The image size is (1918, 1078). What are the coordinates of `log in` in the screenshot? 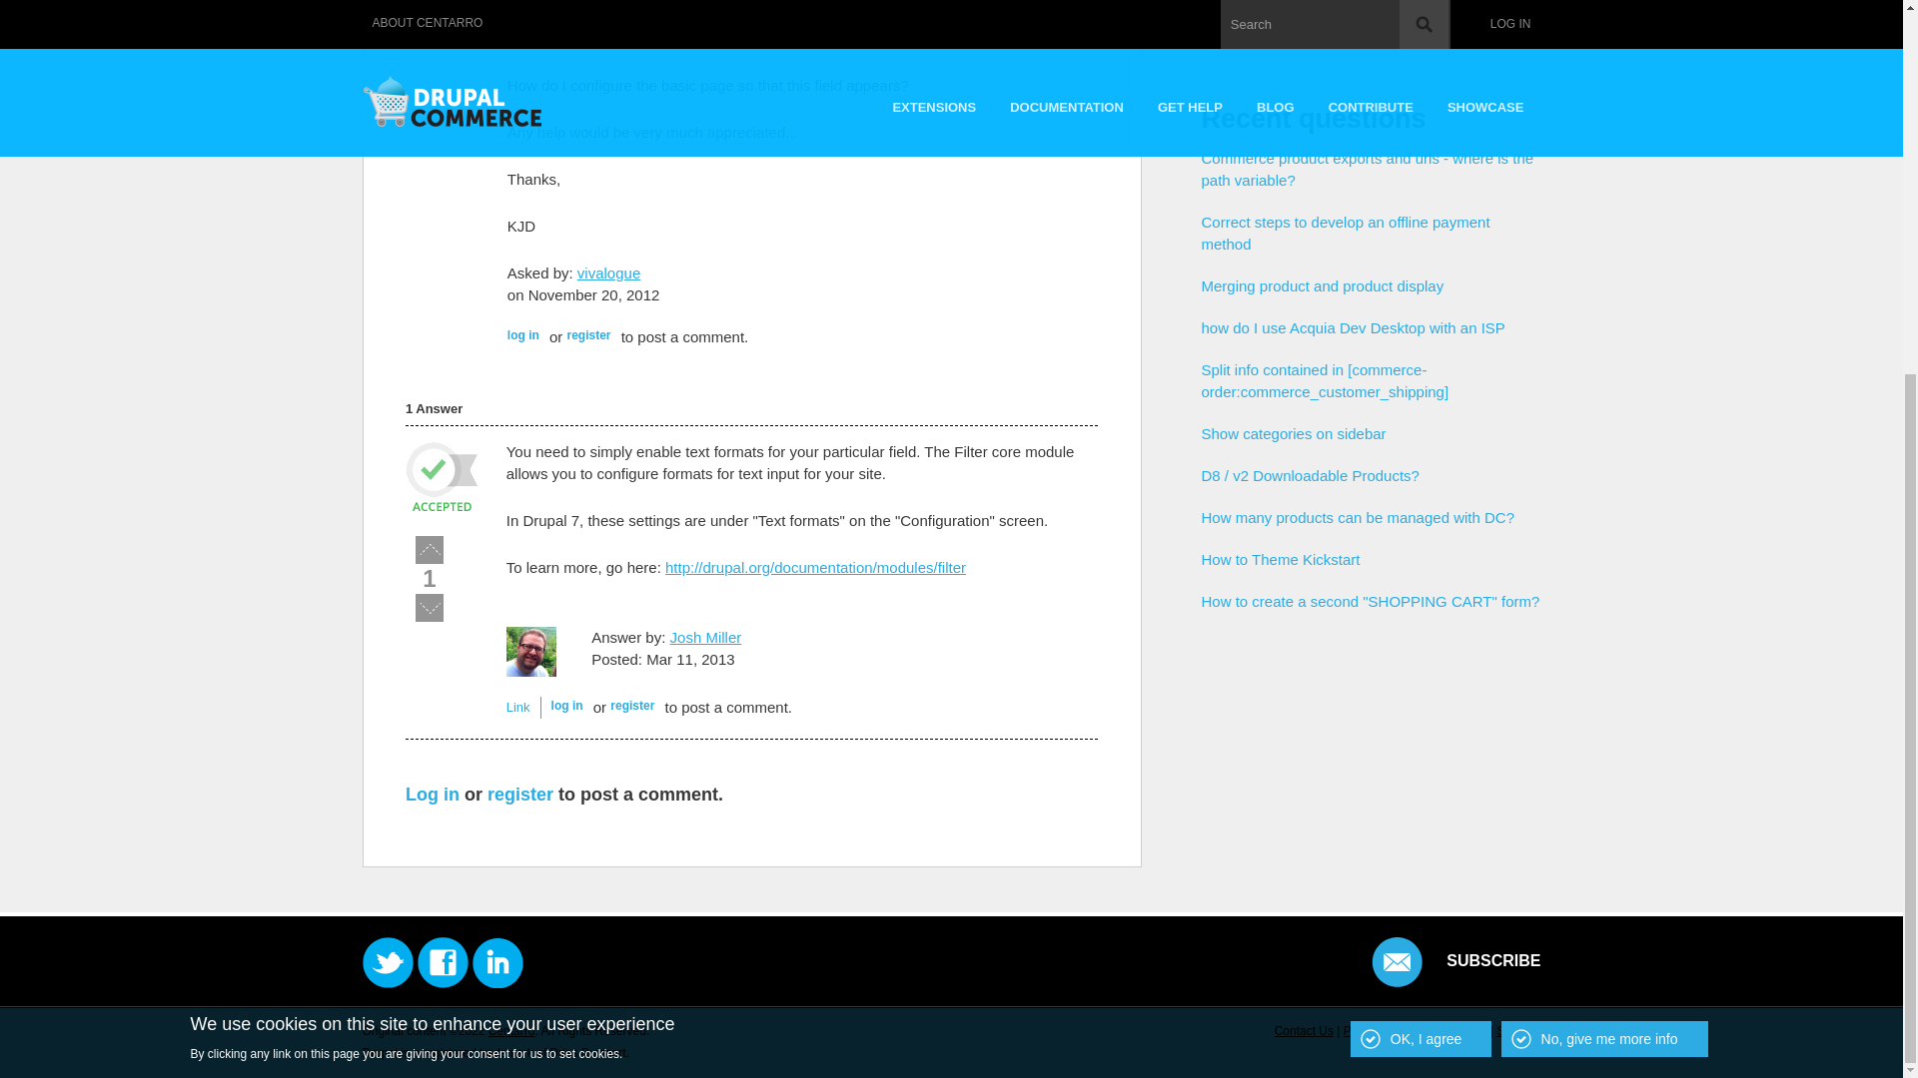 It's located at (567, 705).